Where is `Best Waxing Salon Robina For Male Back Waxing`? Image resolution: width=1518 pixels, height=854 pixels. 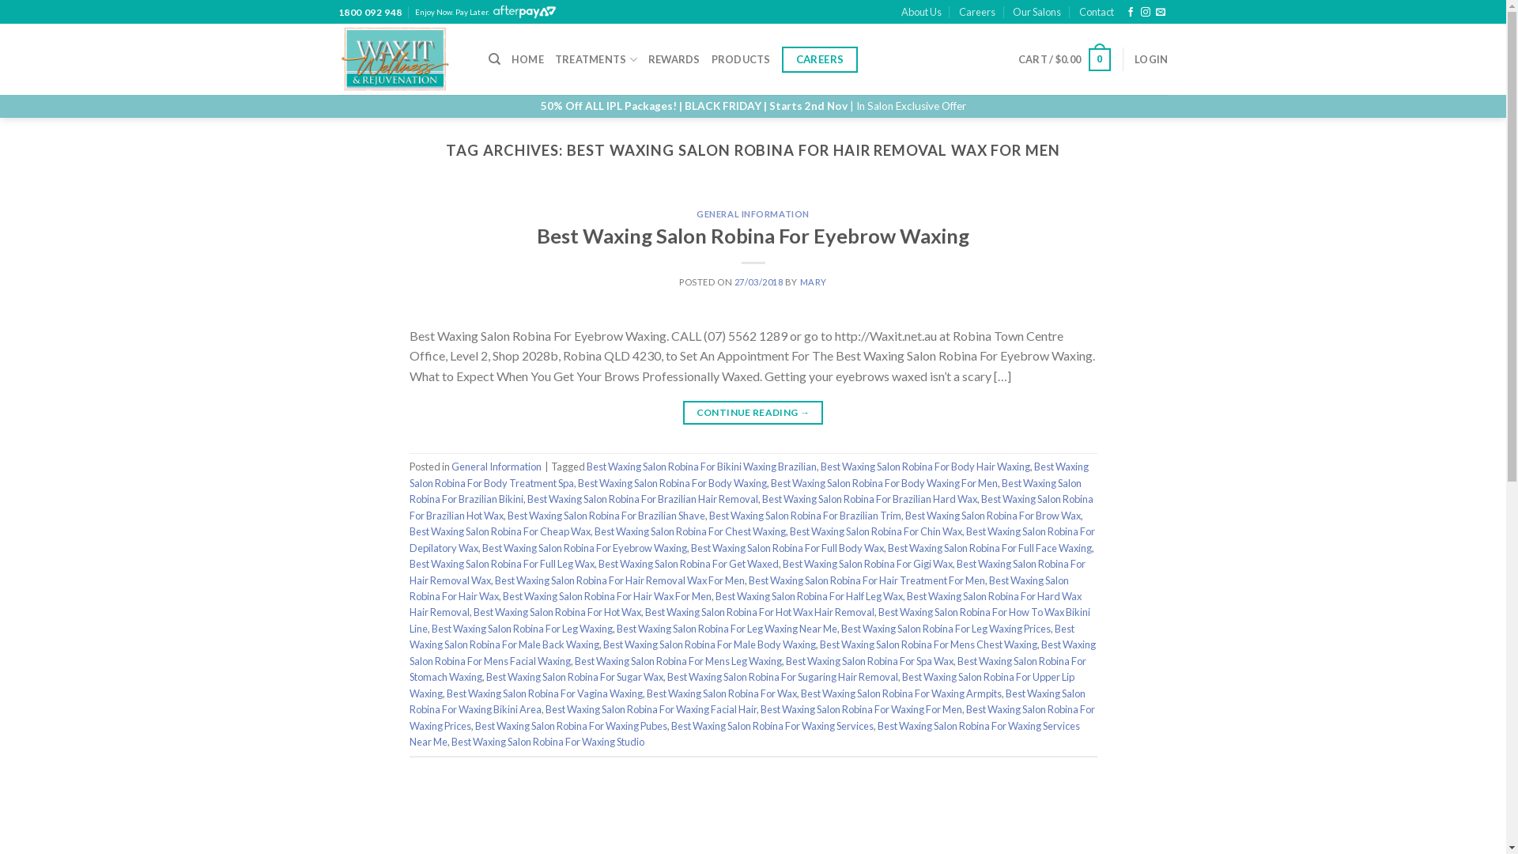
Best Waxing Salon Robina For Male Back Waxing is located at coordinates (742, 637).